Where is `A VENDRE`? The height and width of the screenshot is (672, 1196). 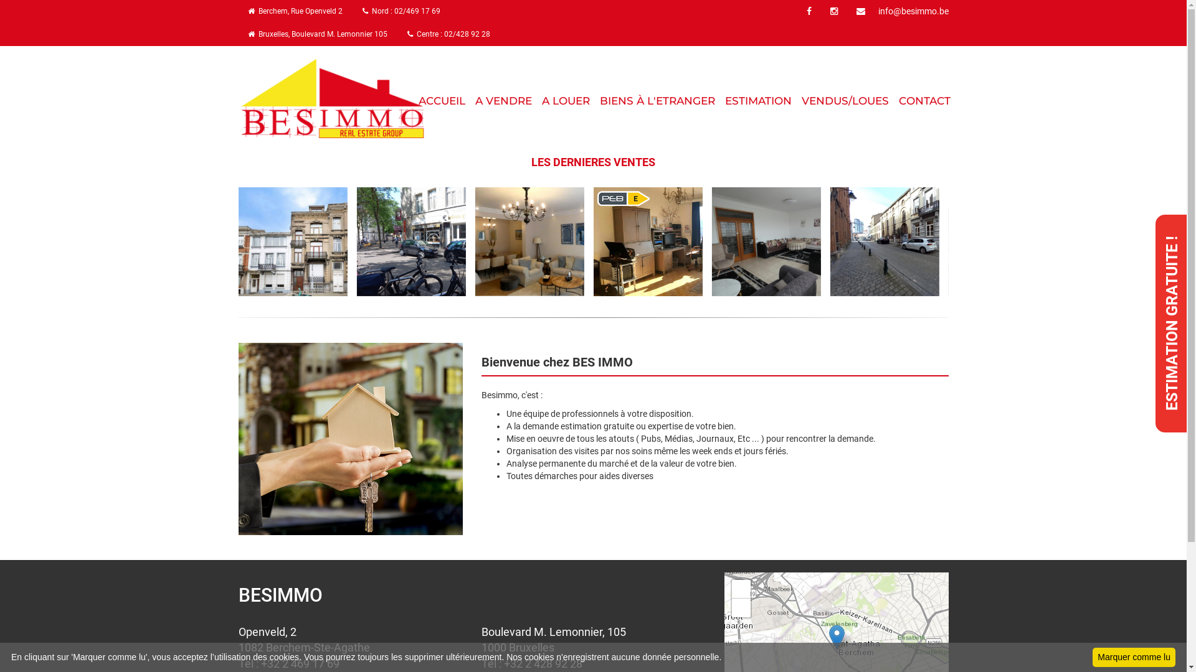
A VENDRE is located at coordinates (503, 97).